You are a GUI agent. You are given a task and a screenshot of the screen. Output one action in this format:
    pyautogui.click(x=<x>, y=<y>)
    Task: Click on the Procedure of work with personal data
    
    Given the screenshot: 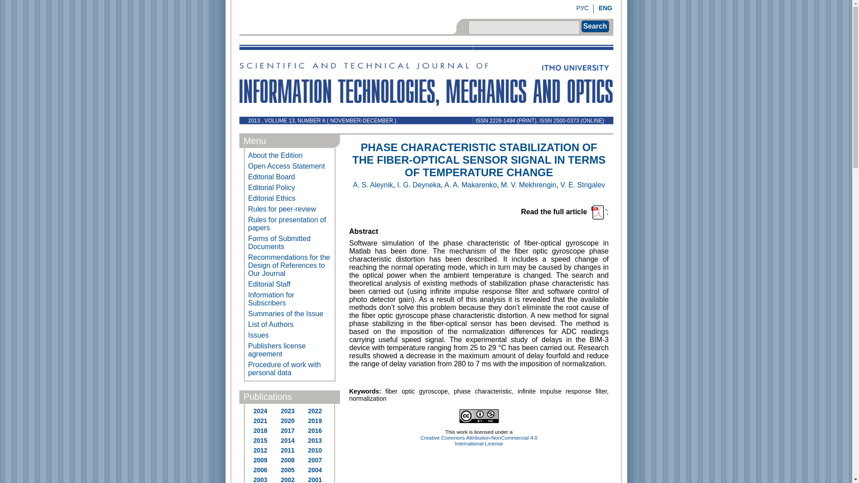 What is the action you would take?
    pyautogui.click(x=290, y=369)
    